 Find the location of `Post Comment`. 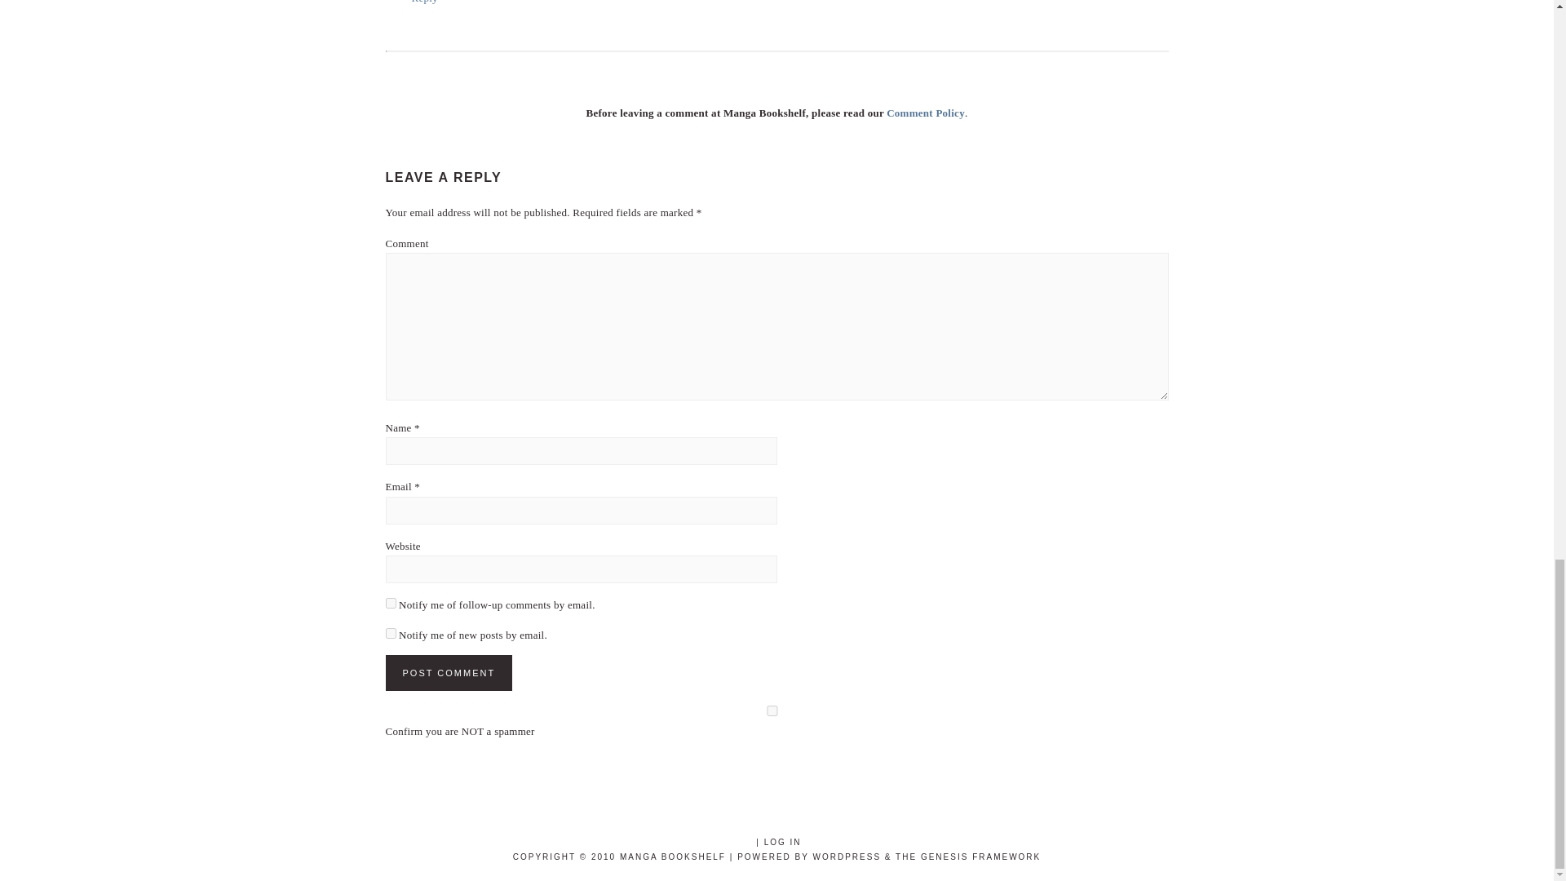

Post Comment is located at coordinates (449, 672).